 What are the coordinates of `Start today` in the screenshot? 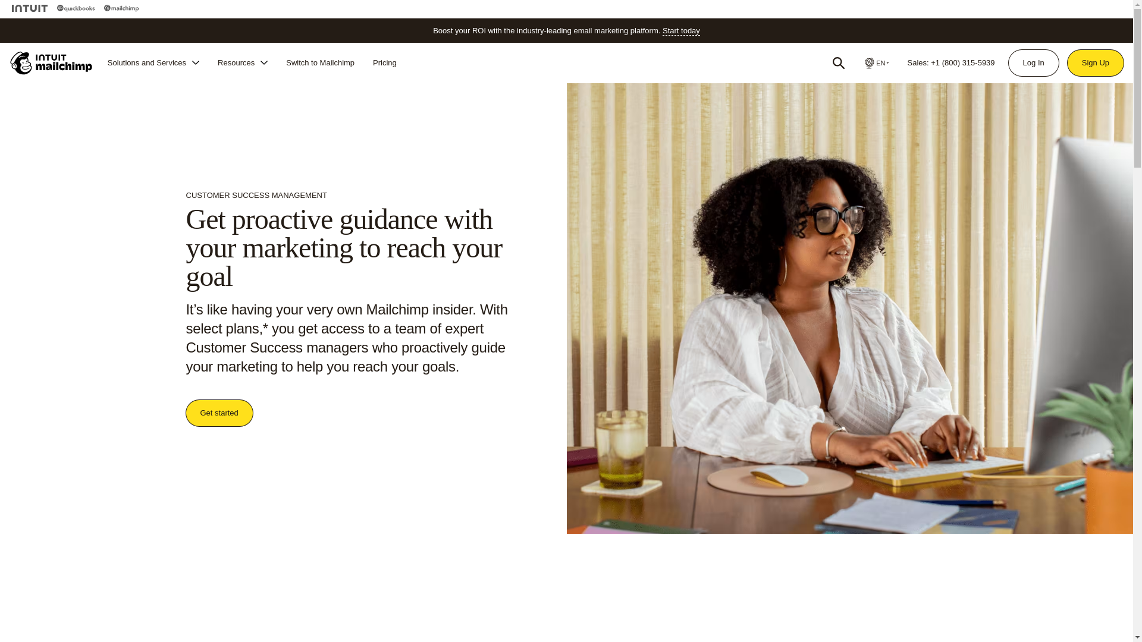 It's located at (680, 31).